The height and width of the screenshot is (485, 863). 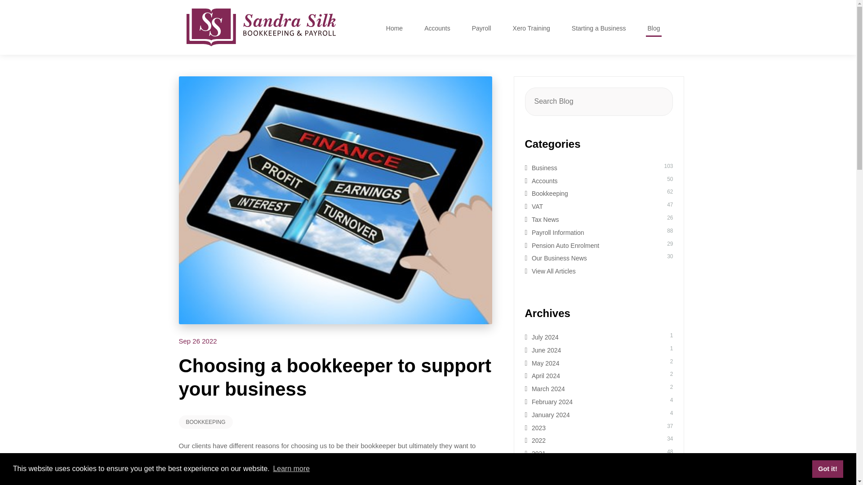 I want to click on Blog, so click(x=654, y=29).